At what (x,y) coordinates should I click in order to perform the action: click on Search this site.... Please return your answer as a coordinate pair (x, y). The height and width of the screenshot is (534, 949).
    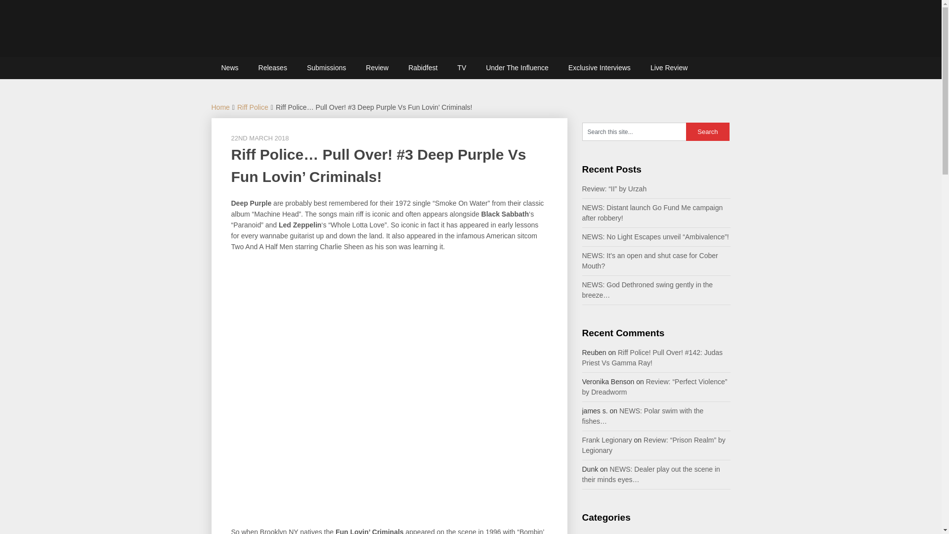
    Looking at the image, I should click on (634, 132).